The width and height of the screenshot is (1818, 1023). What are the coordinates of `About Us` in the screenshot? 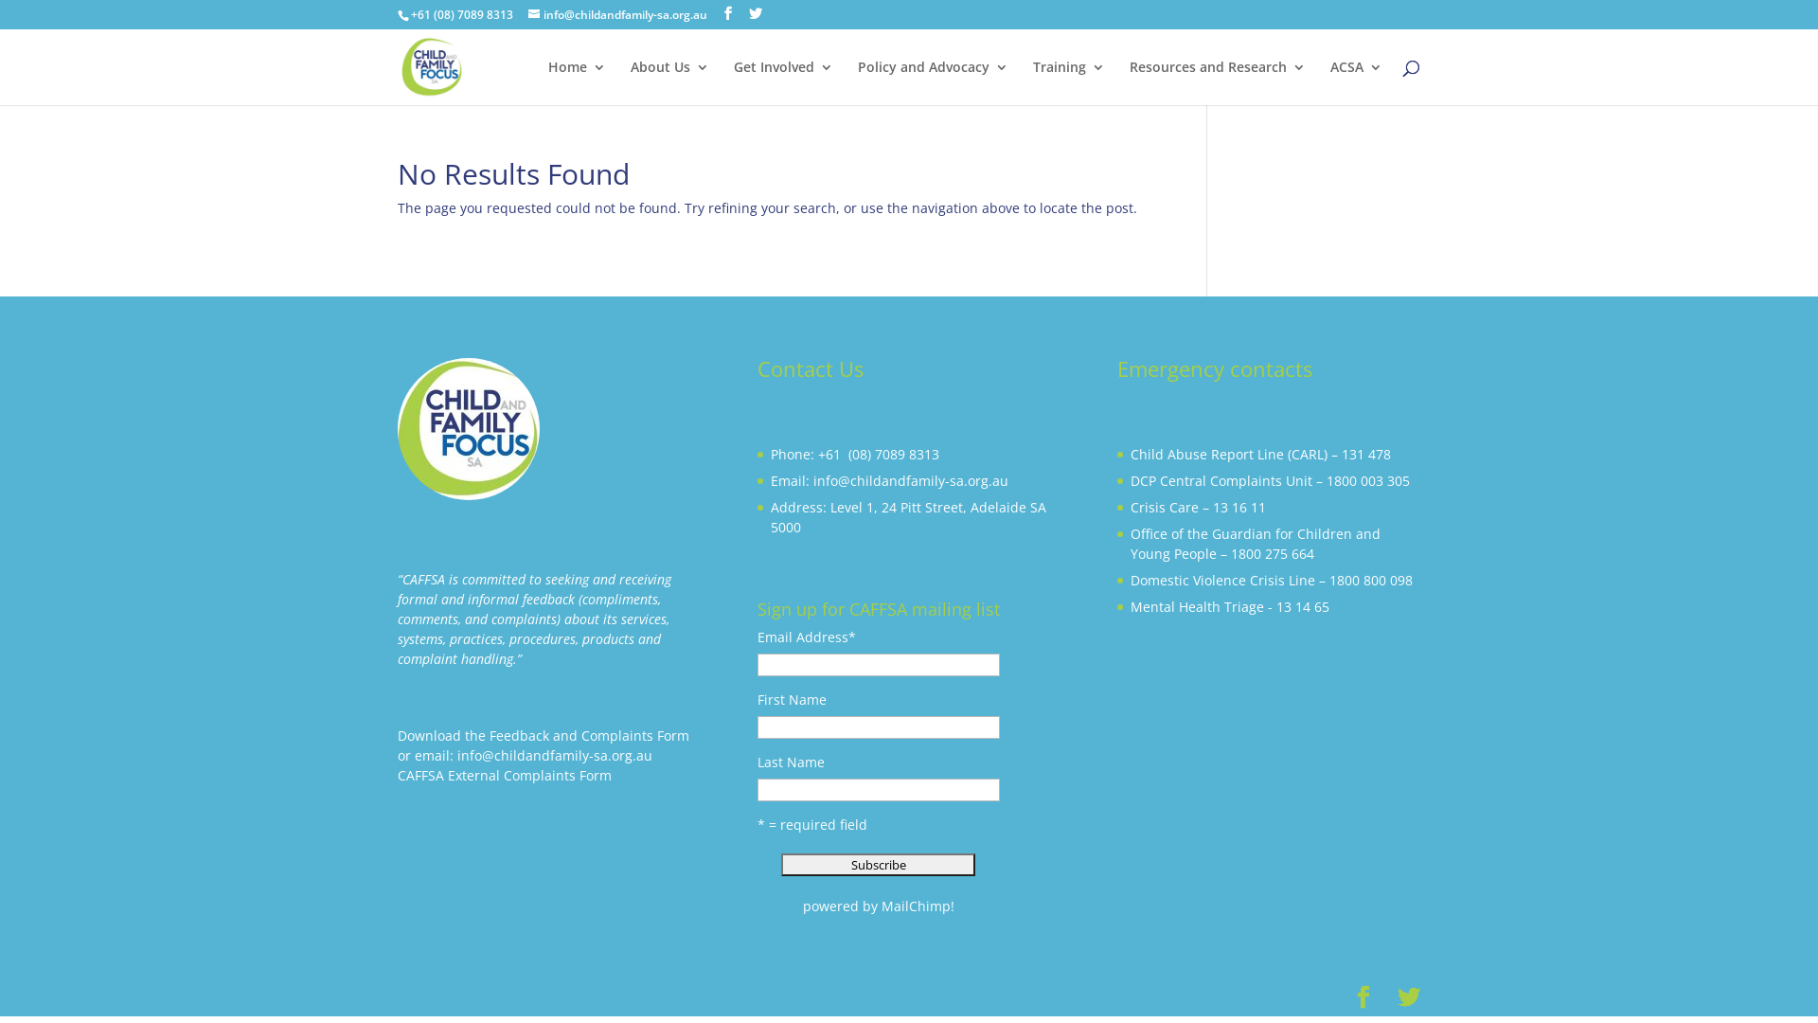 It's located at (670, 83).